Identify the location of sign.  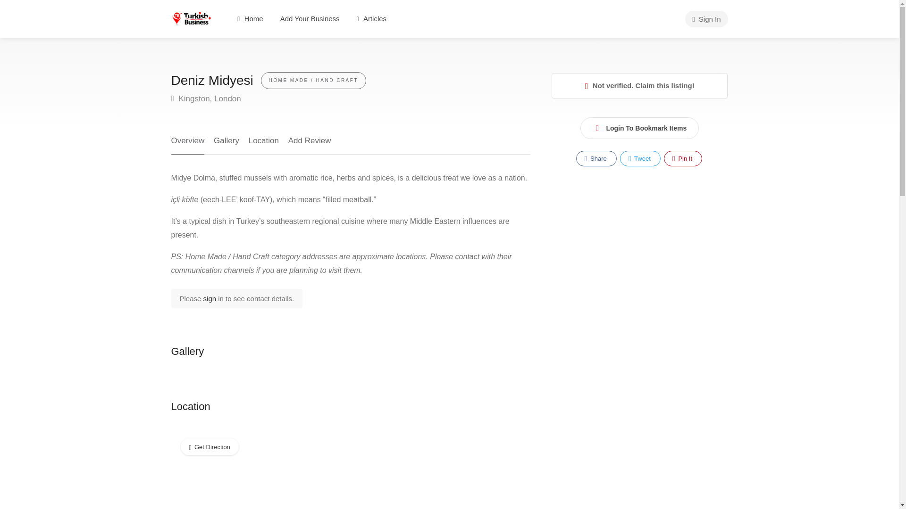
(210, 298).